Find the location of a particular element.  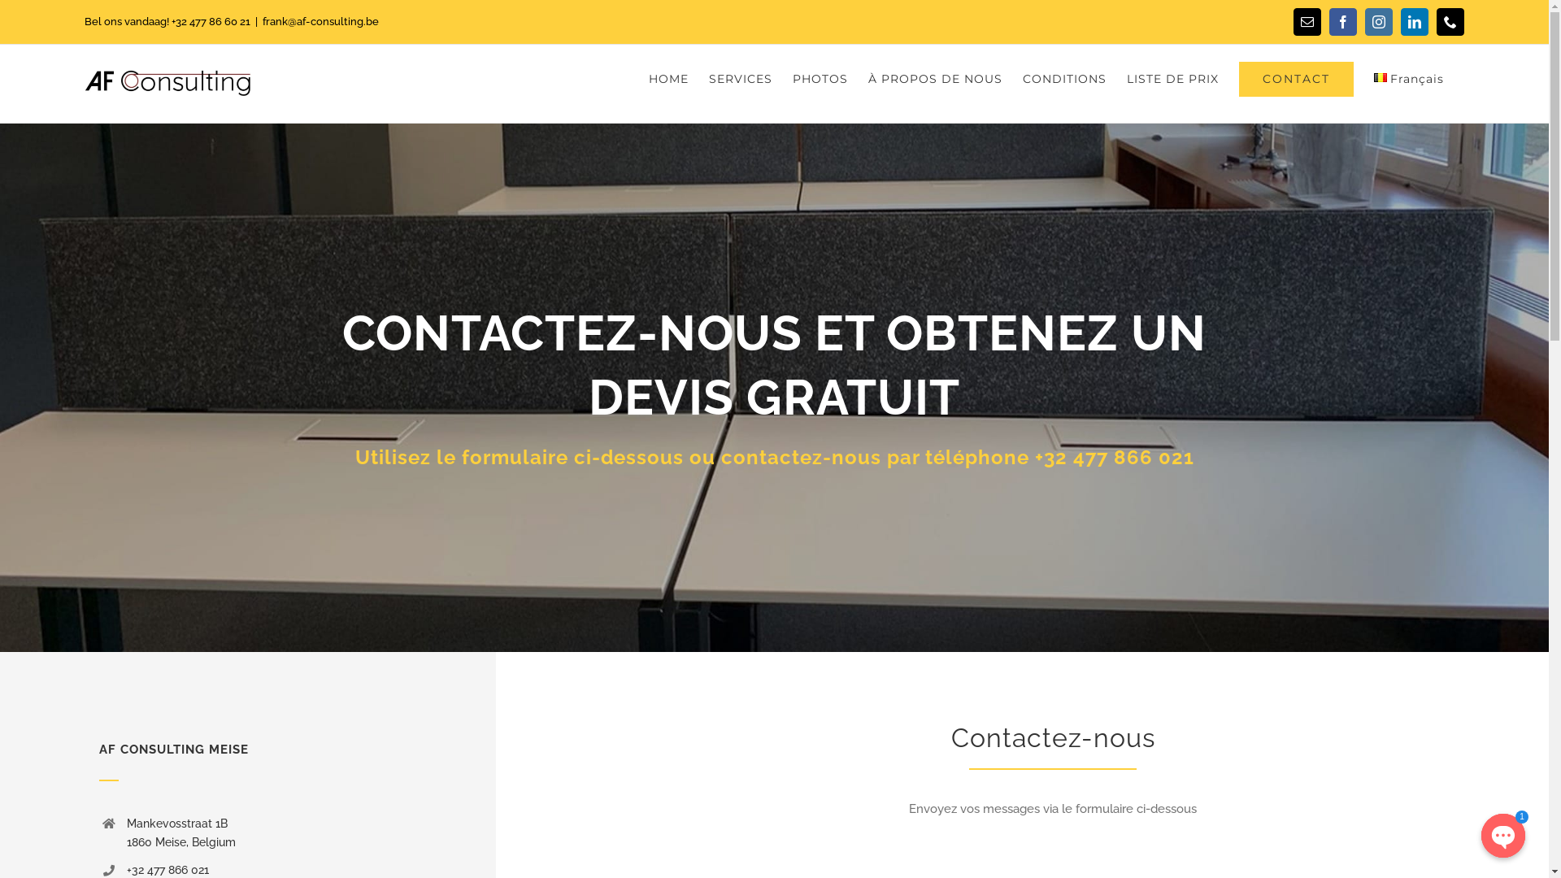

Email is located at coordinates (1307, 22).